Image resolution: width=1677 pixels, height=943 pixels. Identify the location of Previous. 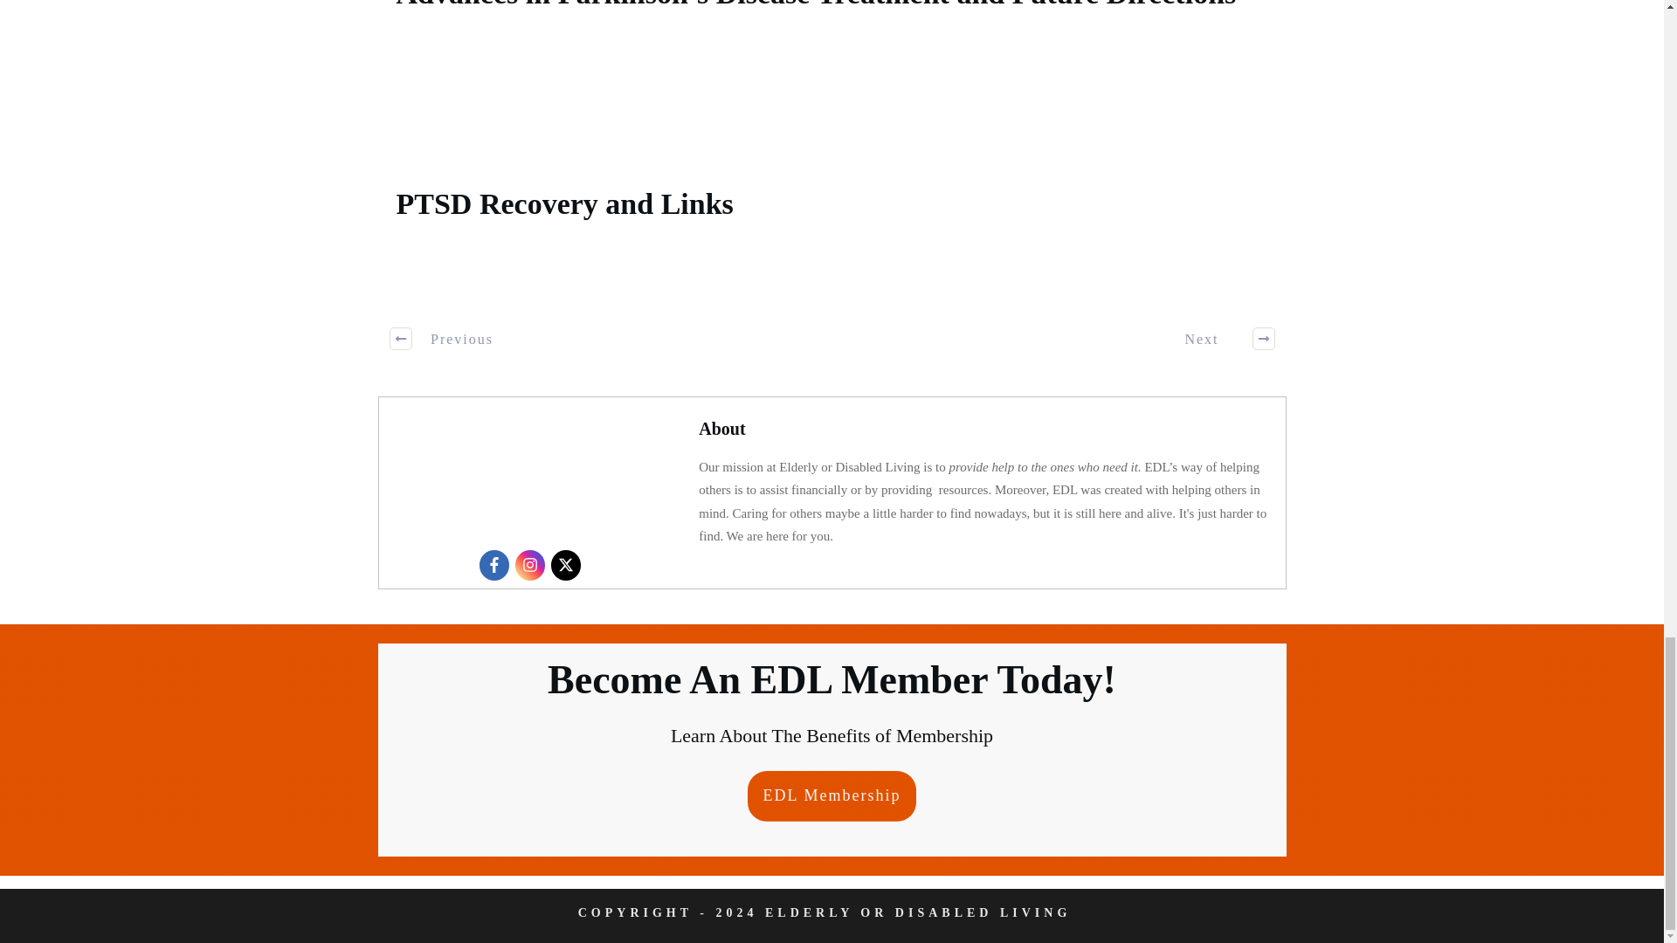
(444, 338).